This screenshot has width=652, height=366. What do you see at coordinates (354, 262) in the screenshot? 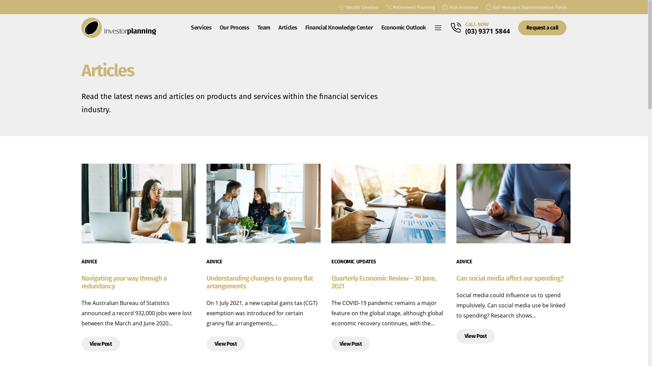
I see `ECONOMIC UPDATES` at bounding box center [354, 262].